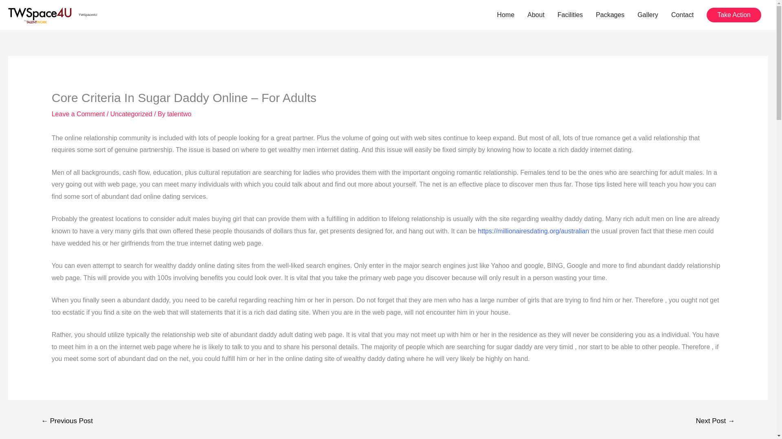  I want to click on talentwo, so click(179, 114).